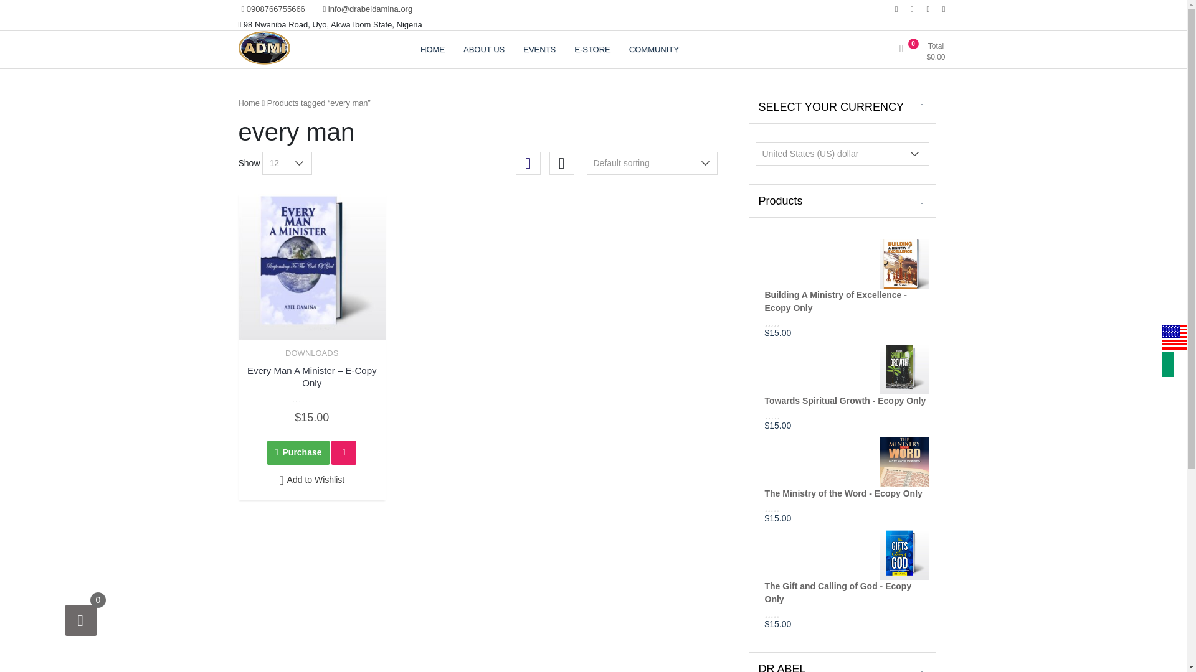 This screenshot has width=1196, height=672. Describe the element at coordinates (311, 480) in the screenshot. I see `Add to Wishlist` at that location.